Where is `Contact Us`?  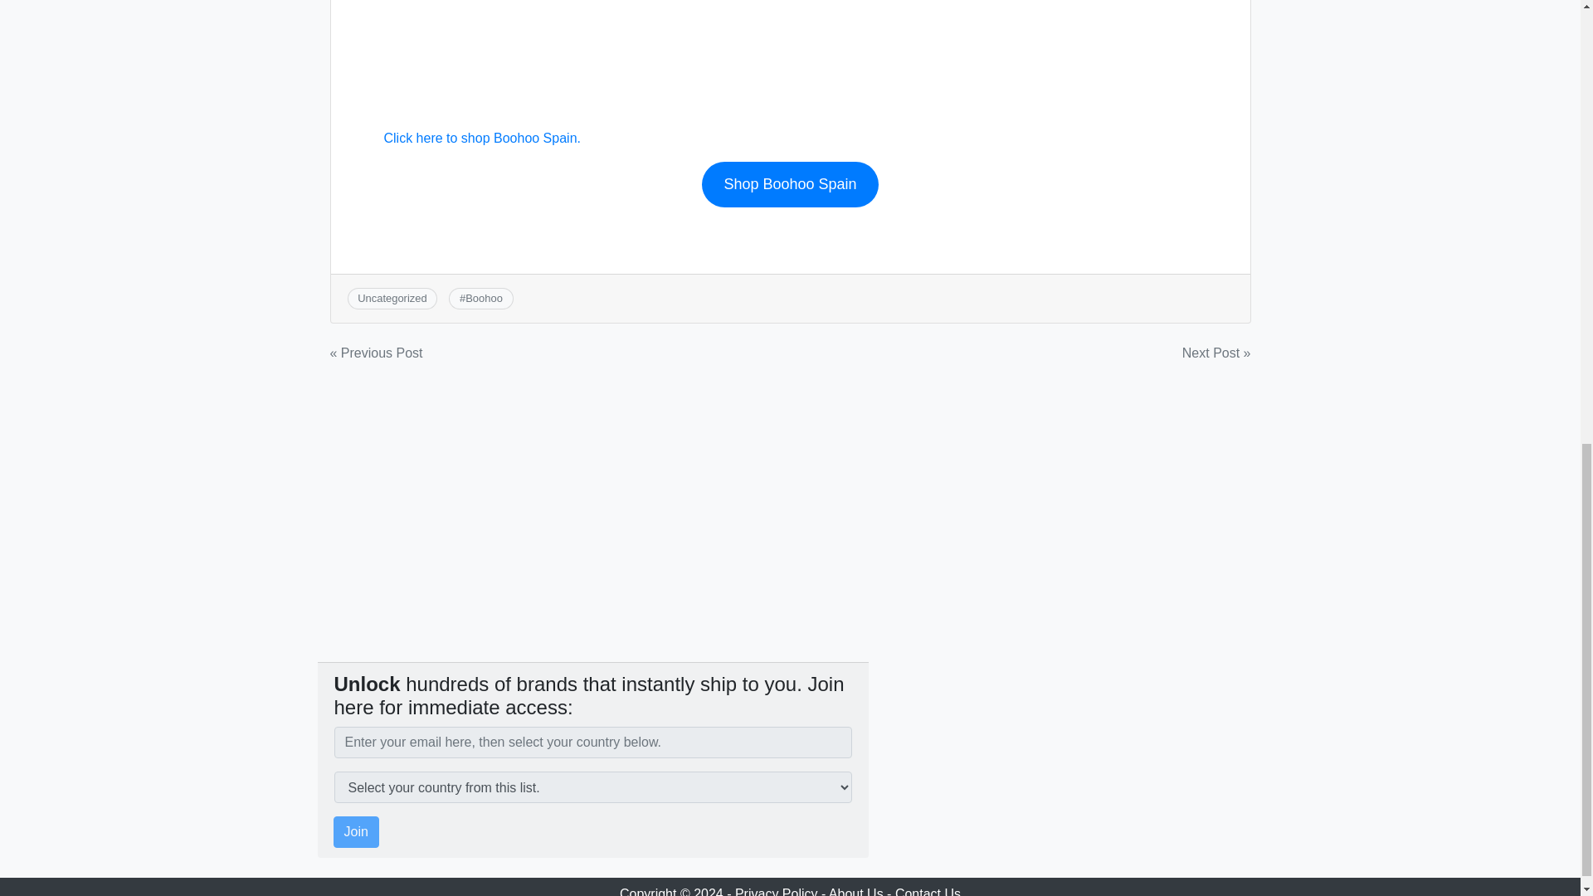
Contact Us is located at coordinates (928, 891).